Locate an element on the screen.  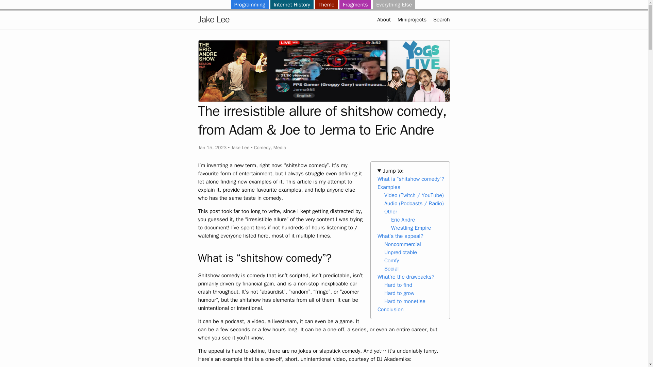
Everything Else is located at coordinates (394, 5).